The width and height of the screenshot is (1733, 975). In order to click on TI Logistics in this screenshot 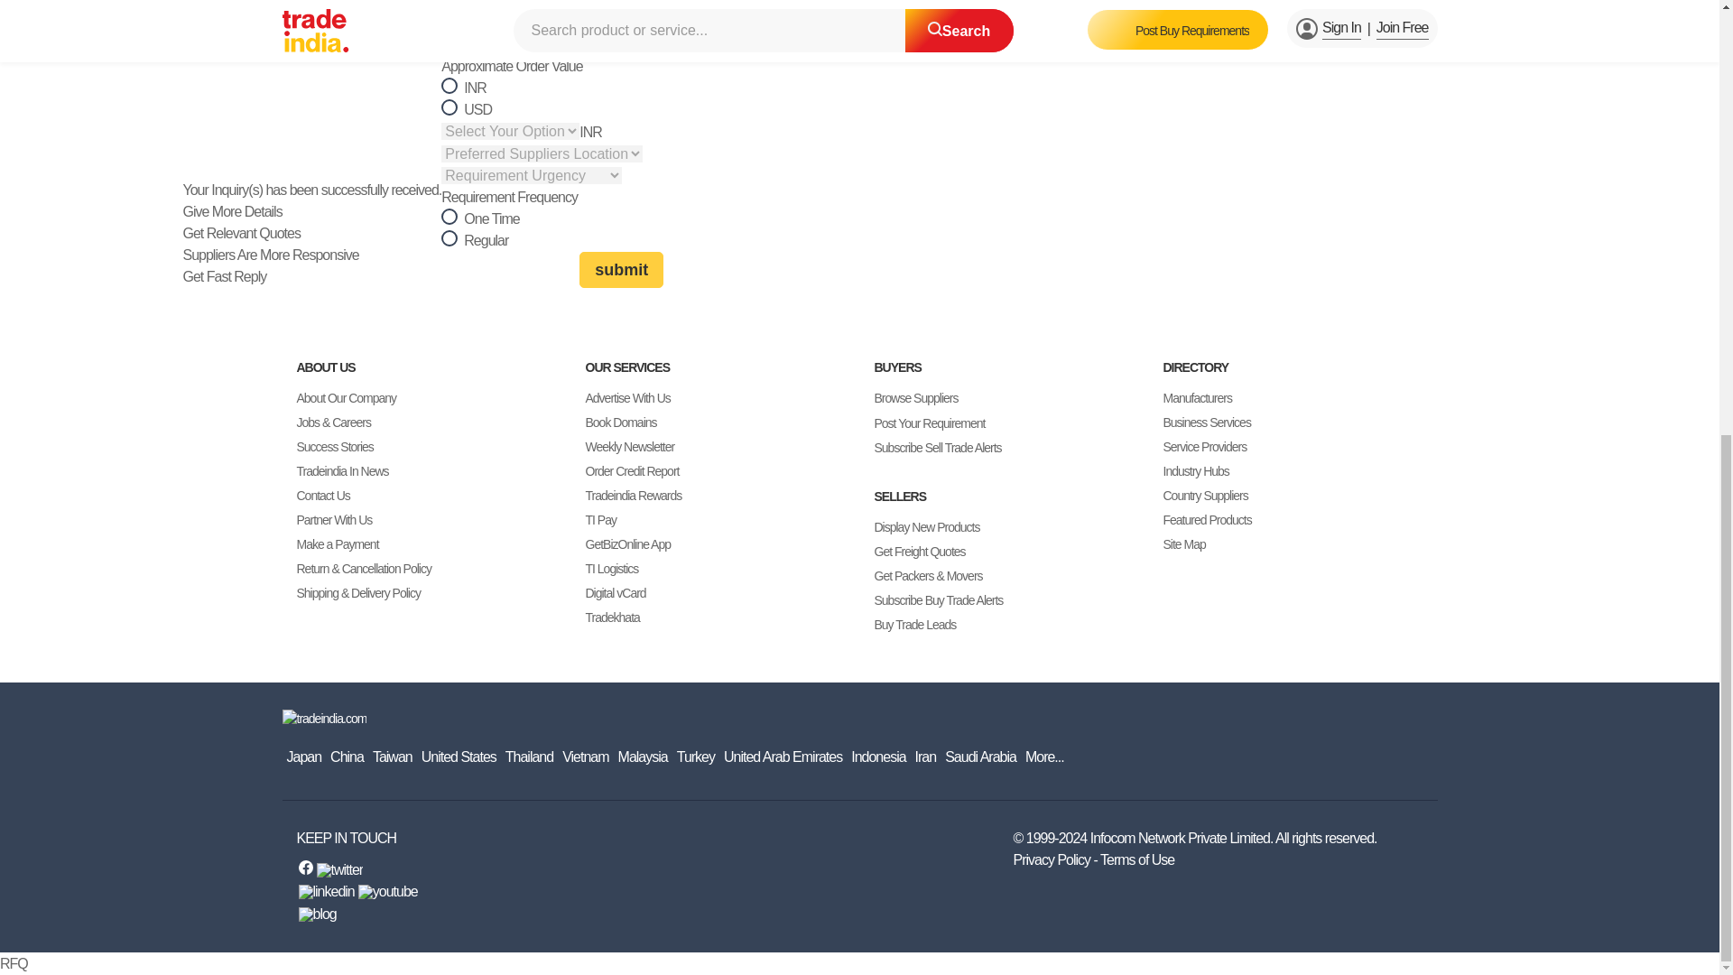, I will do `click(611, 569)`.